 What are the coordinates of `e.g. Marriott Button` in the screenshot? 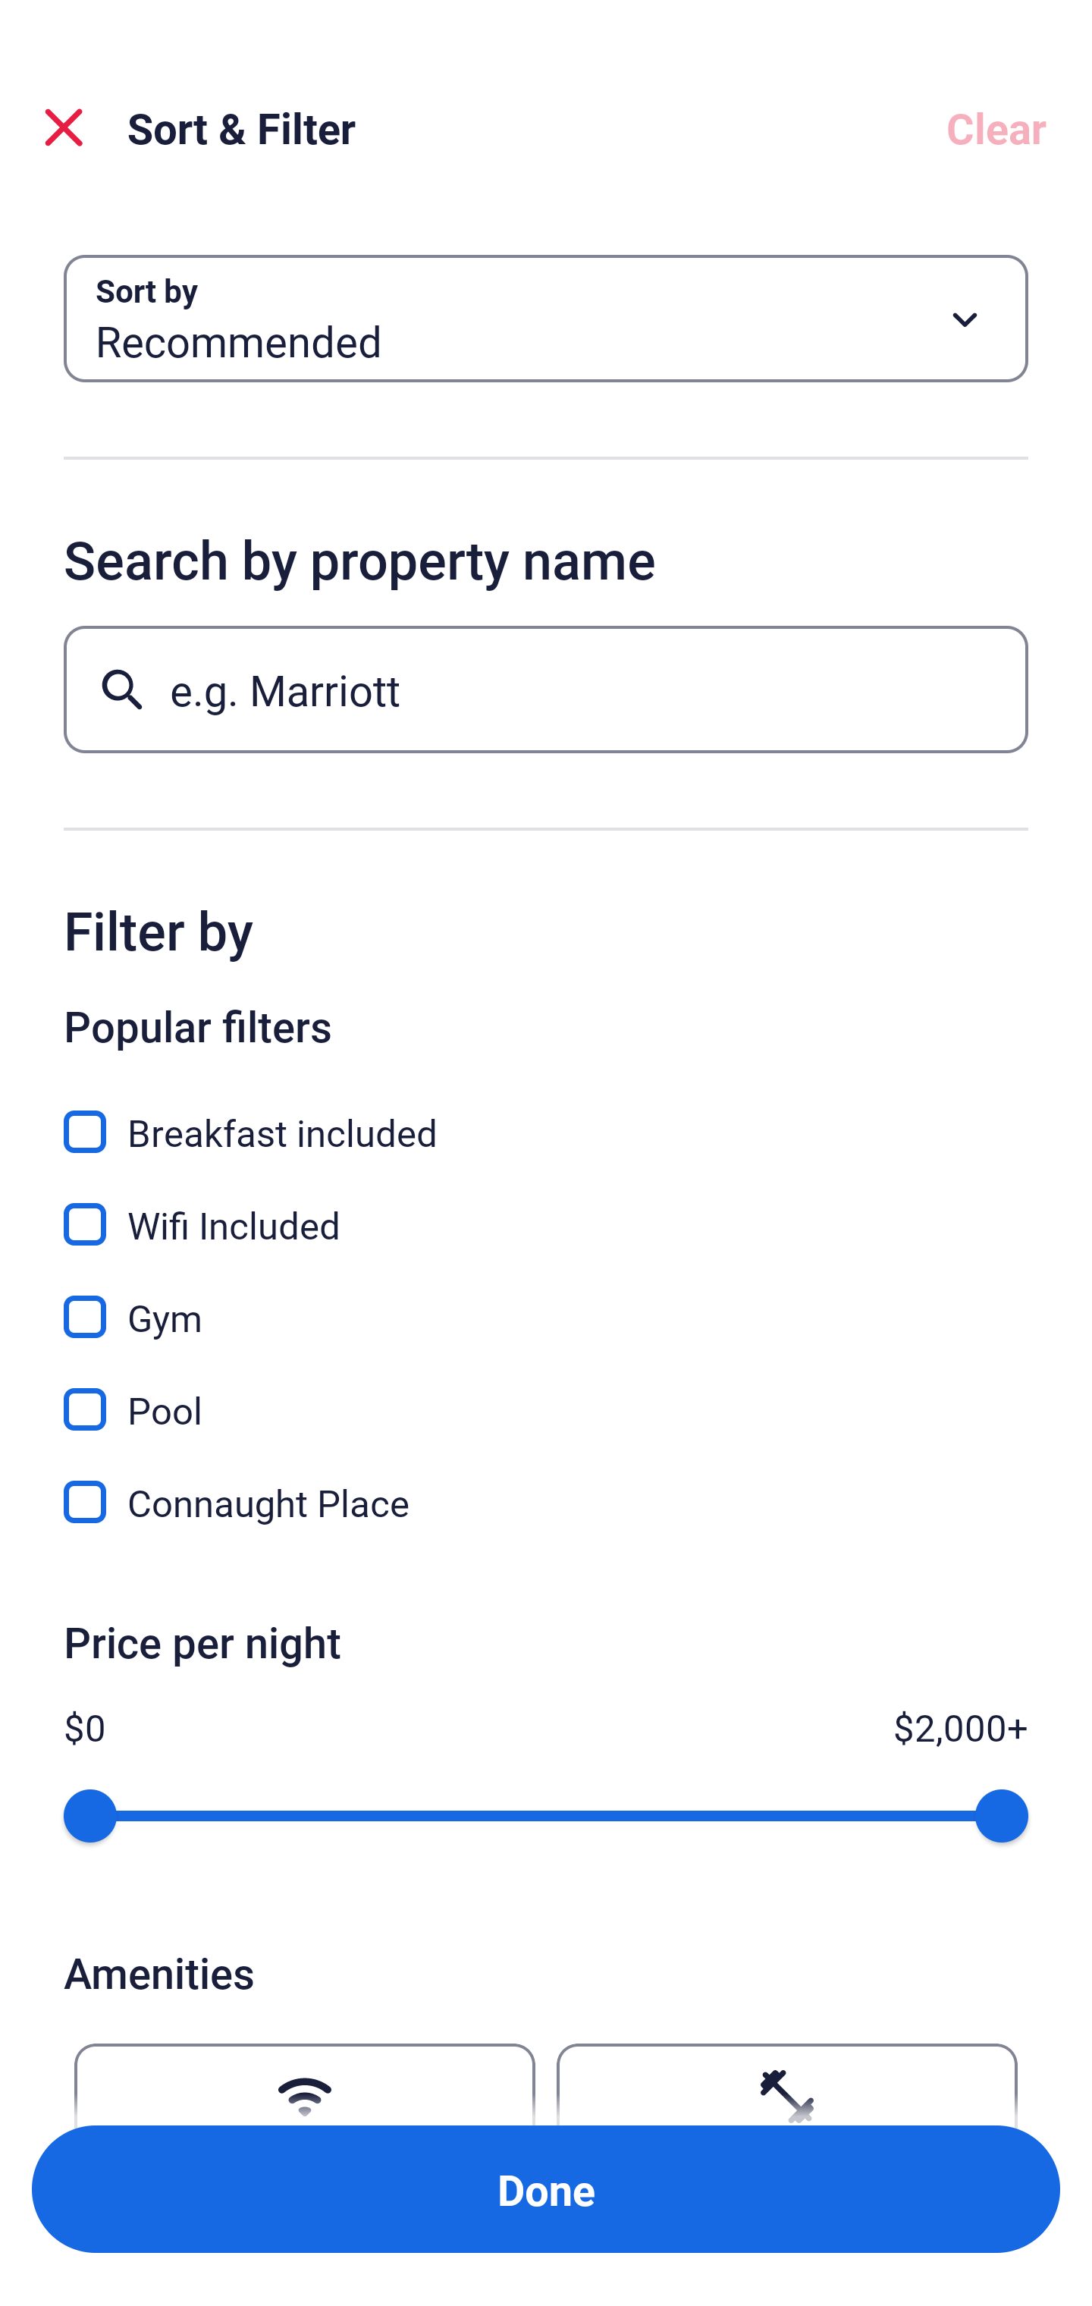 It's located at (546, 689).